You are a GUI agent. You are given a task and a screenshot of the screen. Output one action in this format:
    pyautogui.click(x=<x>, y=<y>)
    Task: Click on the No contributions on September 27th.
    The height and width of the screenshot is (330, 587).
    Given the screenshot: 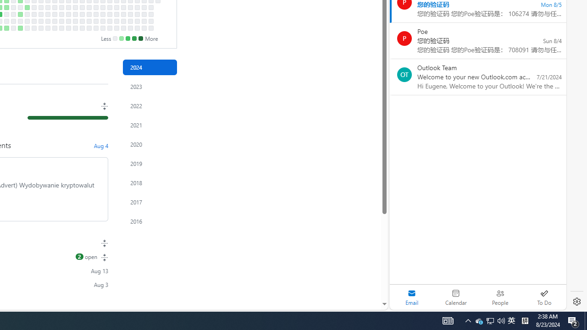 What is the action you would take?
    pyautogui.click(x=61, y=21)
    